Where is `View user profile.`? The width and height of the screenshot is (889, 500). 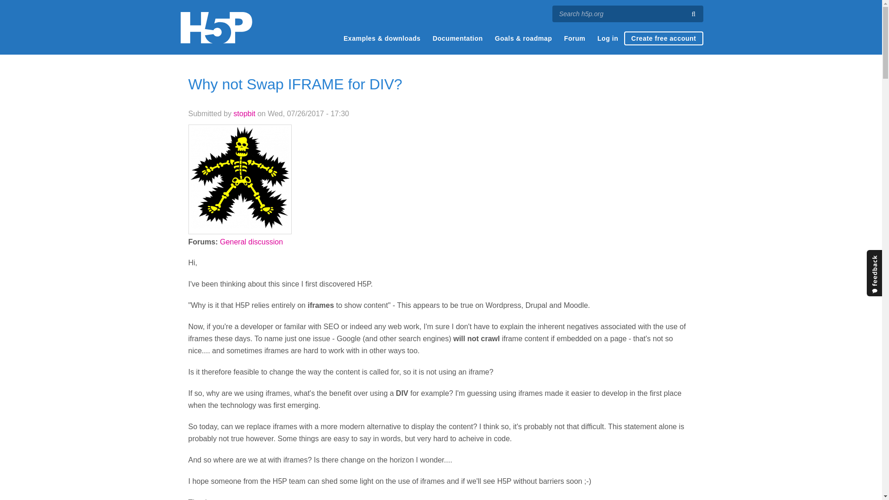 View user profile. is located at coordinates (240, 226).